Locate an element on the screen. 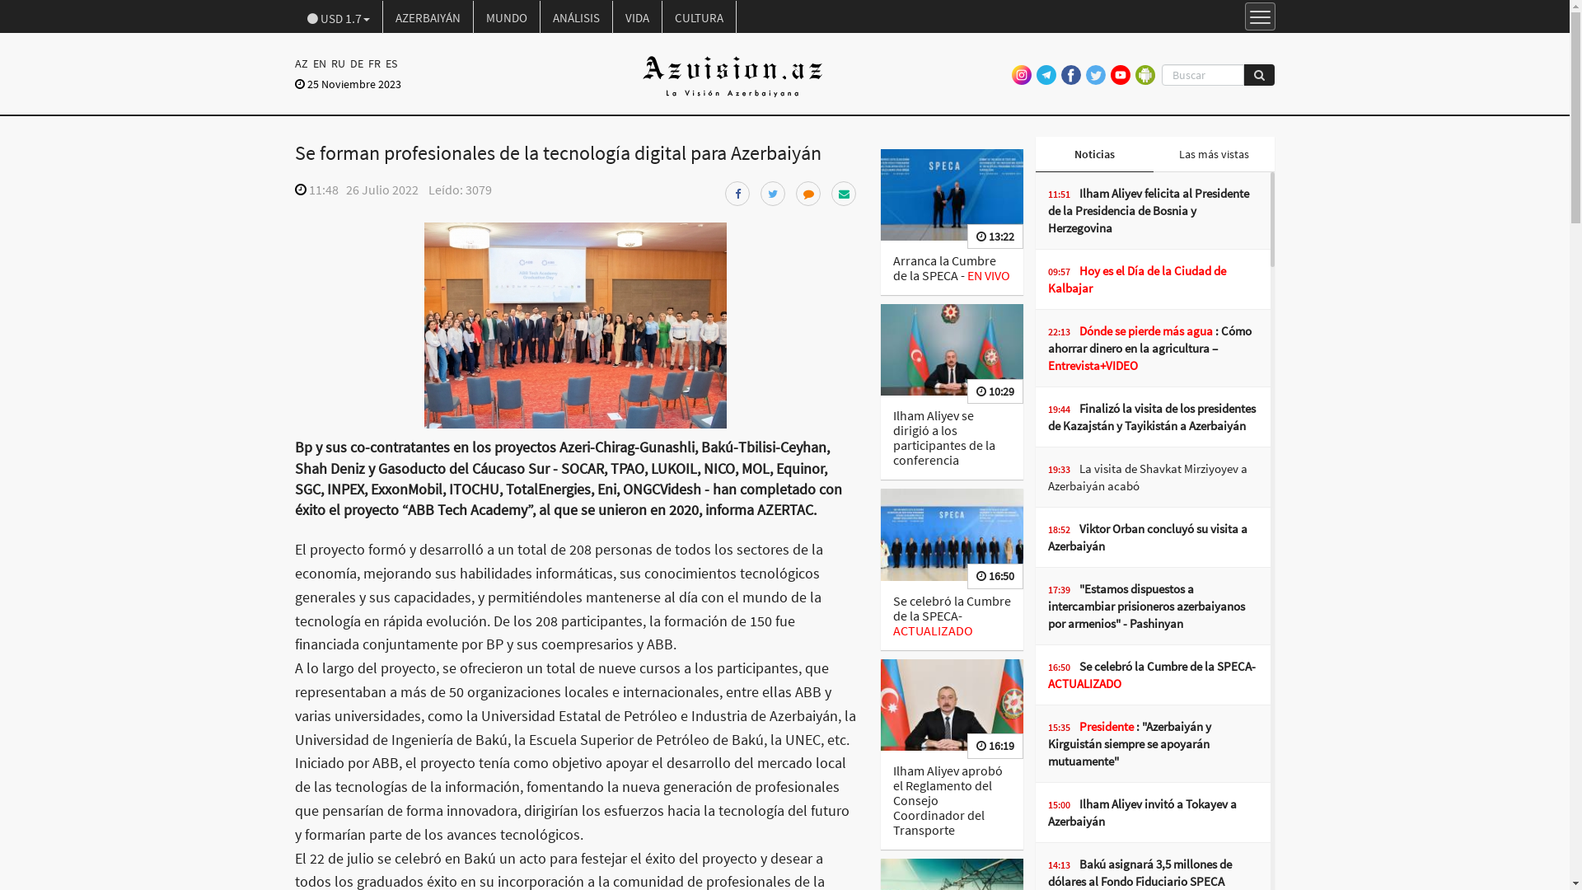 This screenshot has width=1582, height=890. Noticias is located at coordinates (1094, 155).